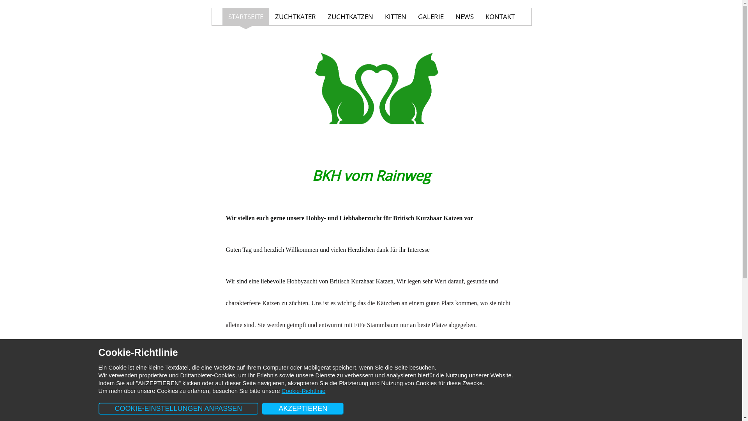 Image resolution: width=748 pixels, height=421 pixels. Describe the element at coordinates (295, 17) in the screenshot. I see `ZUCHTKATER` at that location.